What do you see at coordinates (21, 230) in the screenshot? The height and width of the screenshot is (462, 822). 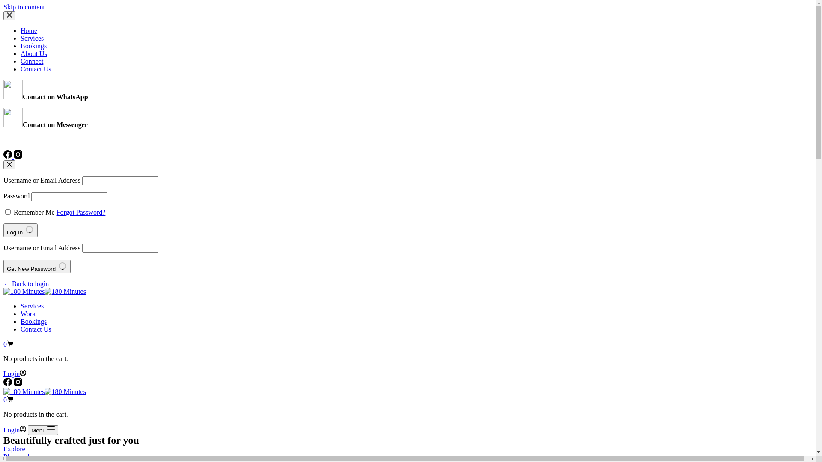 I see `Log In` at bounding box center [21, 230].